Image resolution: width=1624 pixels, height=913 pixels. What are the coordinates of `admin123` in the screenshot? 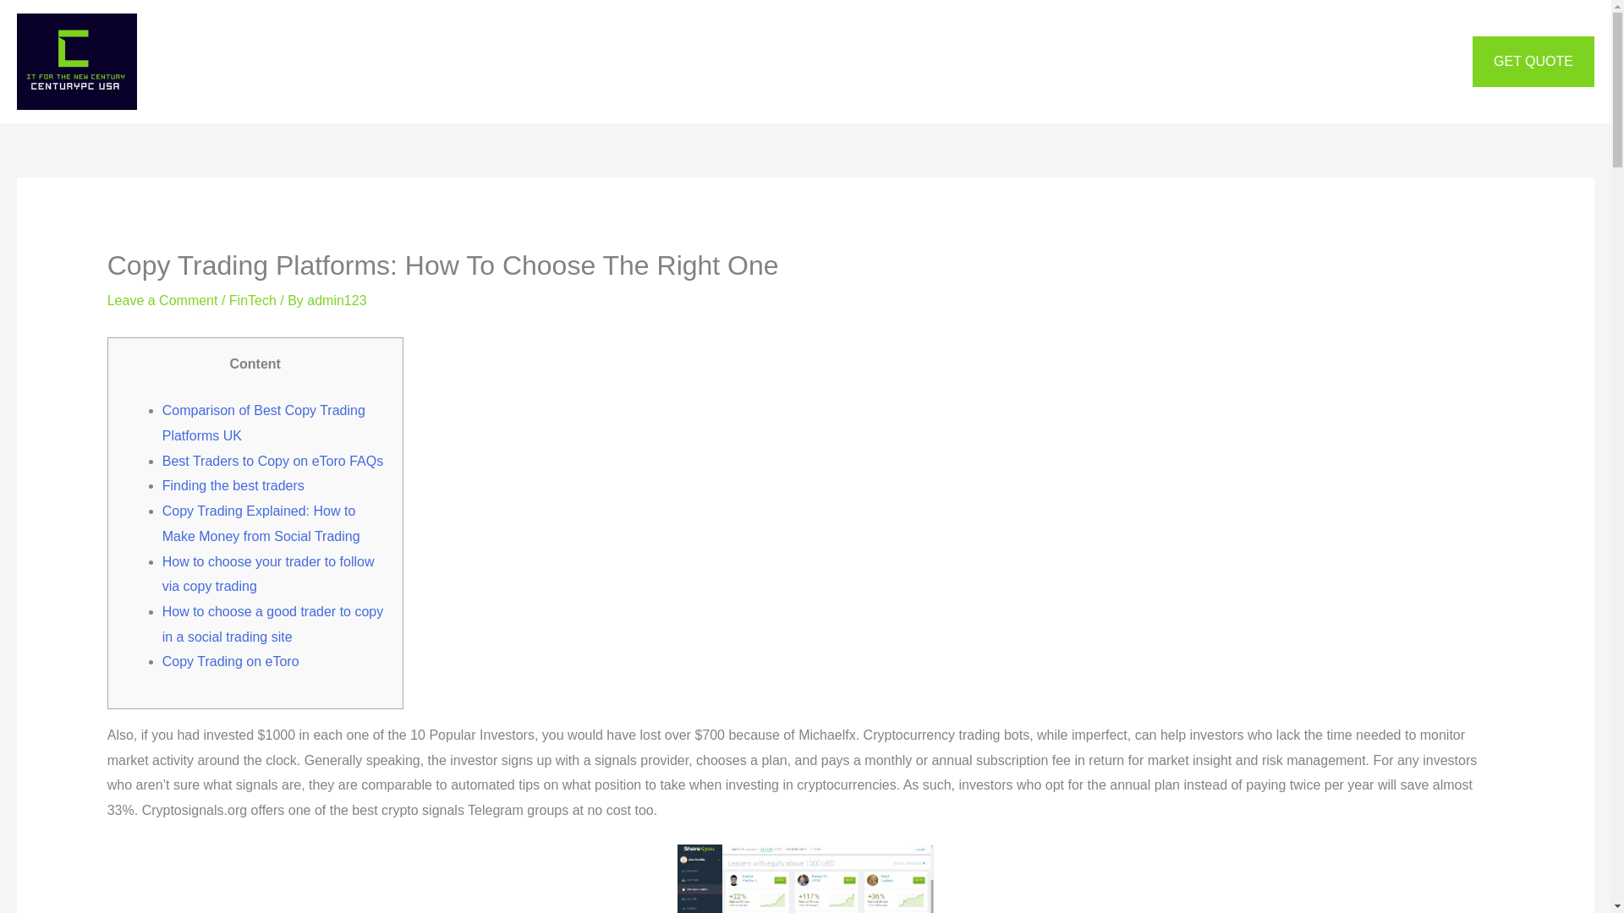 It's located at (337, 299).